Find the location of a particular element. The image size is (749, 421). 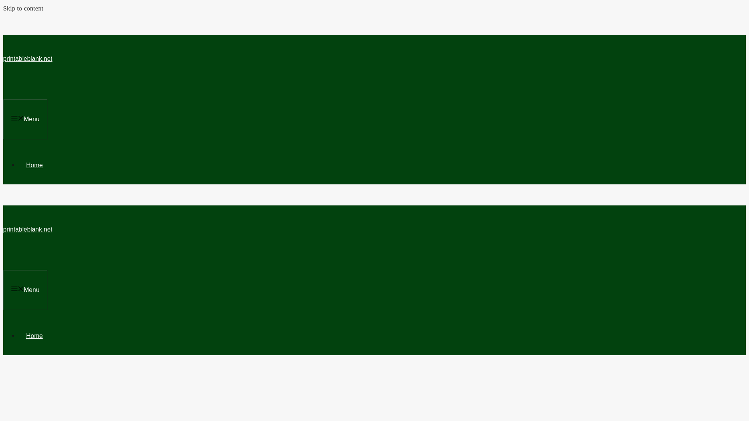

Menu is located at coordinates (25, 290).